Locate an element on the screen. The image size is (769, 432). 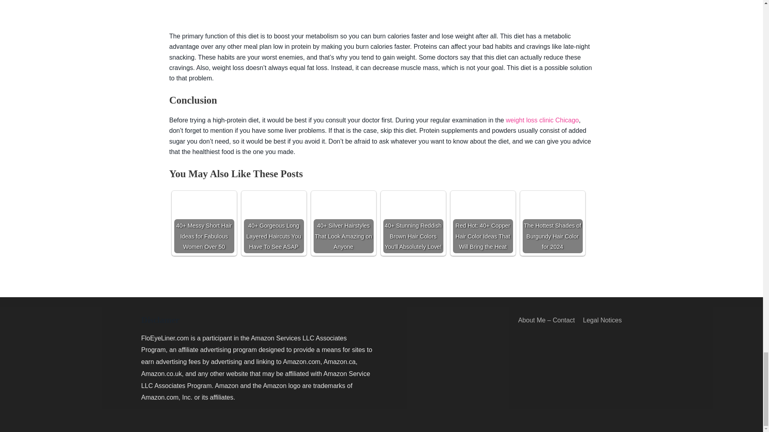
Legal Notices is located at coordinates (599, 320).